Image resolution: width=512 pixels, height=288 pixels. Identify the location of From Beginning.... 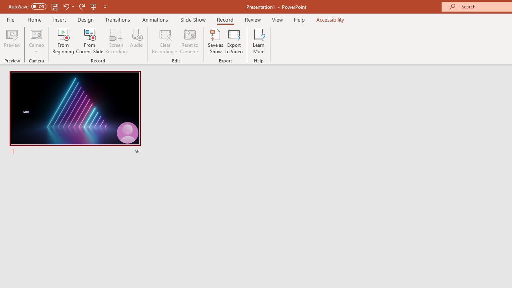
(63, 41).